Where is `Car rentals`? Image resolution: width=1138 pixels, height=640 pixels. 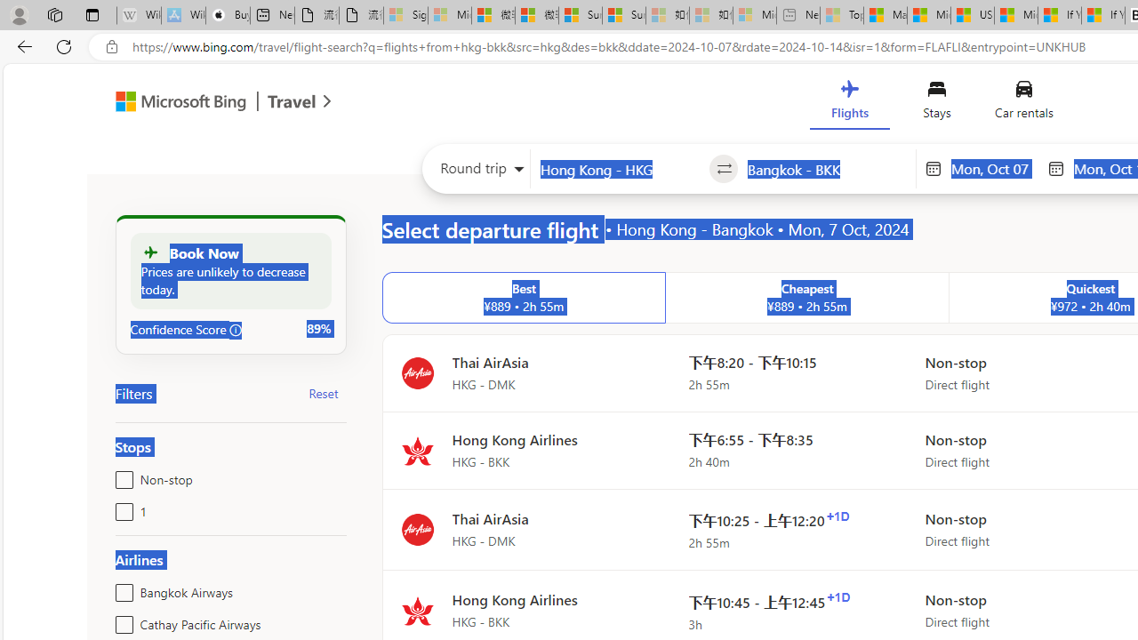 Car rentals is located at coordinates (1022, 103).